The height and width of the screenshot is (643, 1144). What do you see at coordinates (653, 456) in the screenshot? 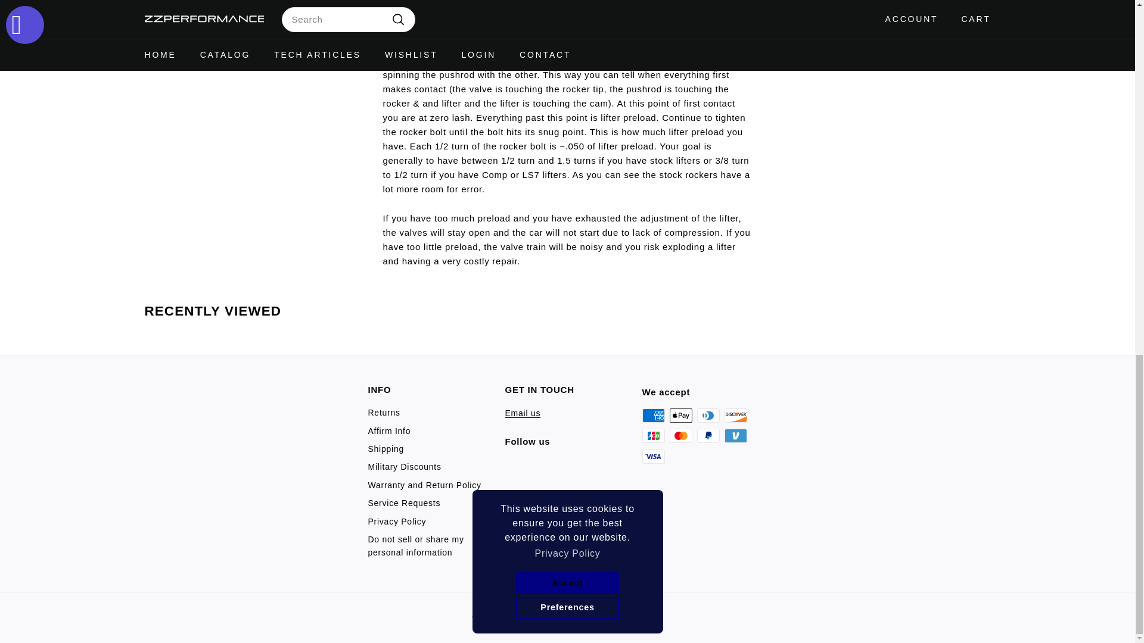
I see `Visa` at bounding box center [653, 456].